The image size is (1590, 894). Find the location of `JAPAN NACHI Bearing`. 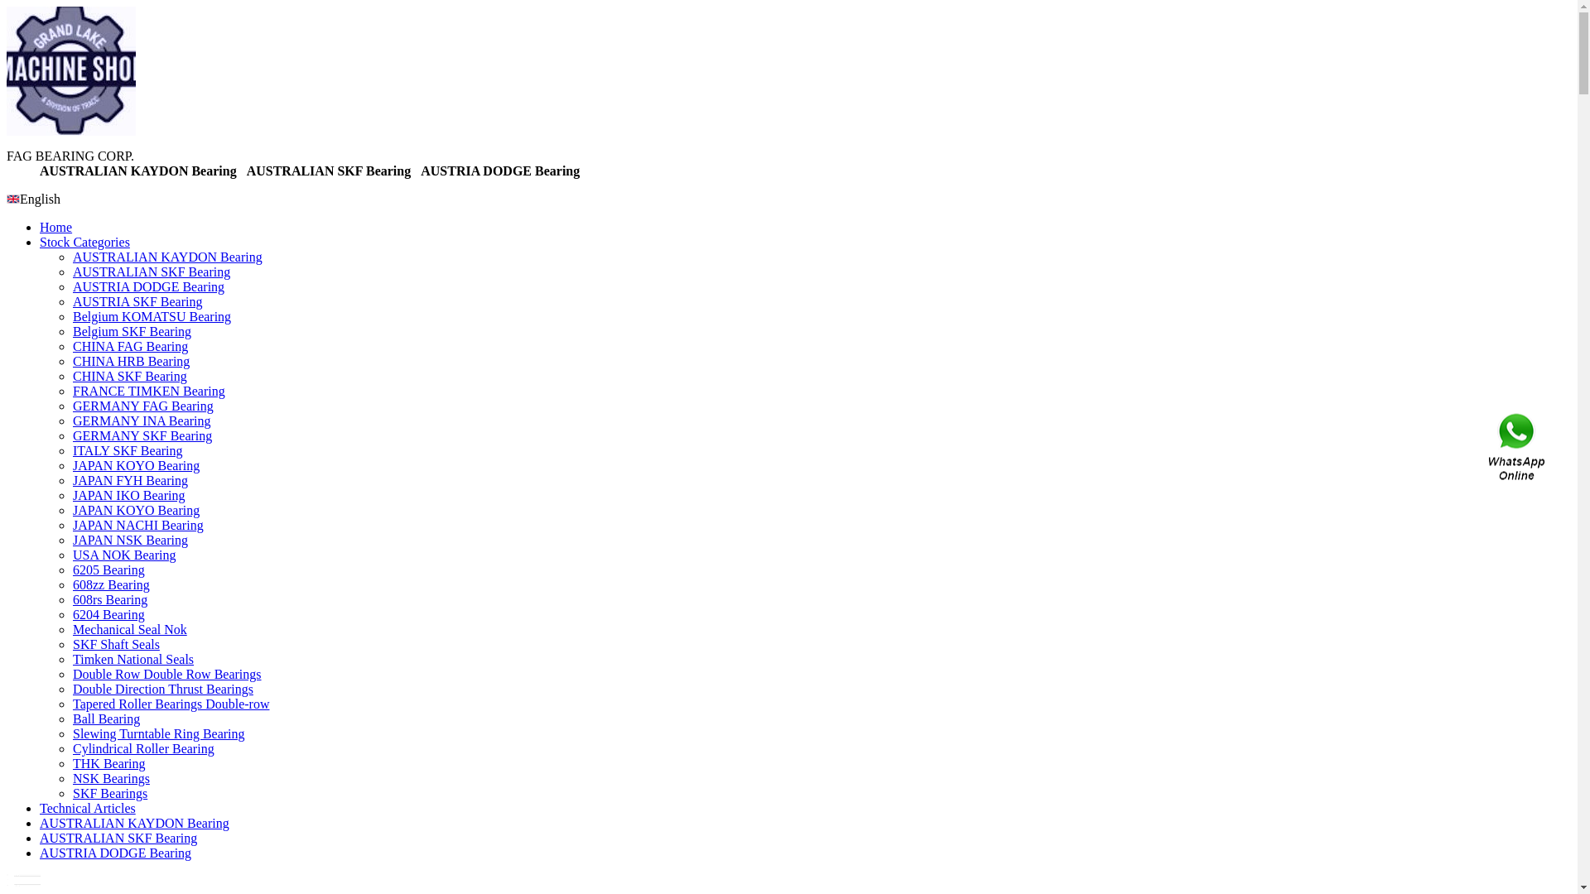

JAPAN NACHI Bearing is located at coordinates (137, 525).